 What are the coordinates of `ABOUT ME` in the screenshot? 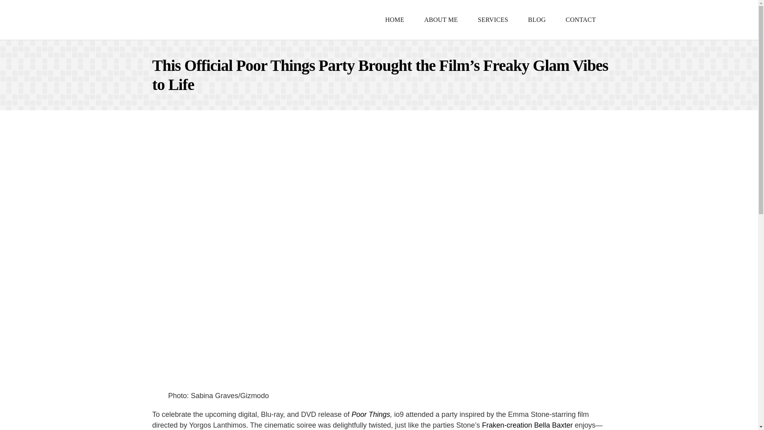 It's located at (441, 20).